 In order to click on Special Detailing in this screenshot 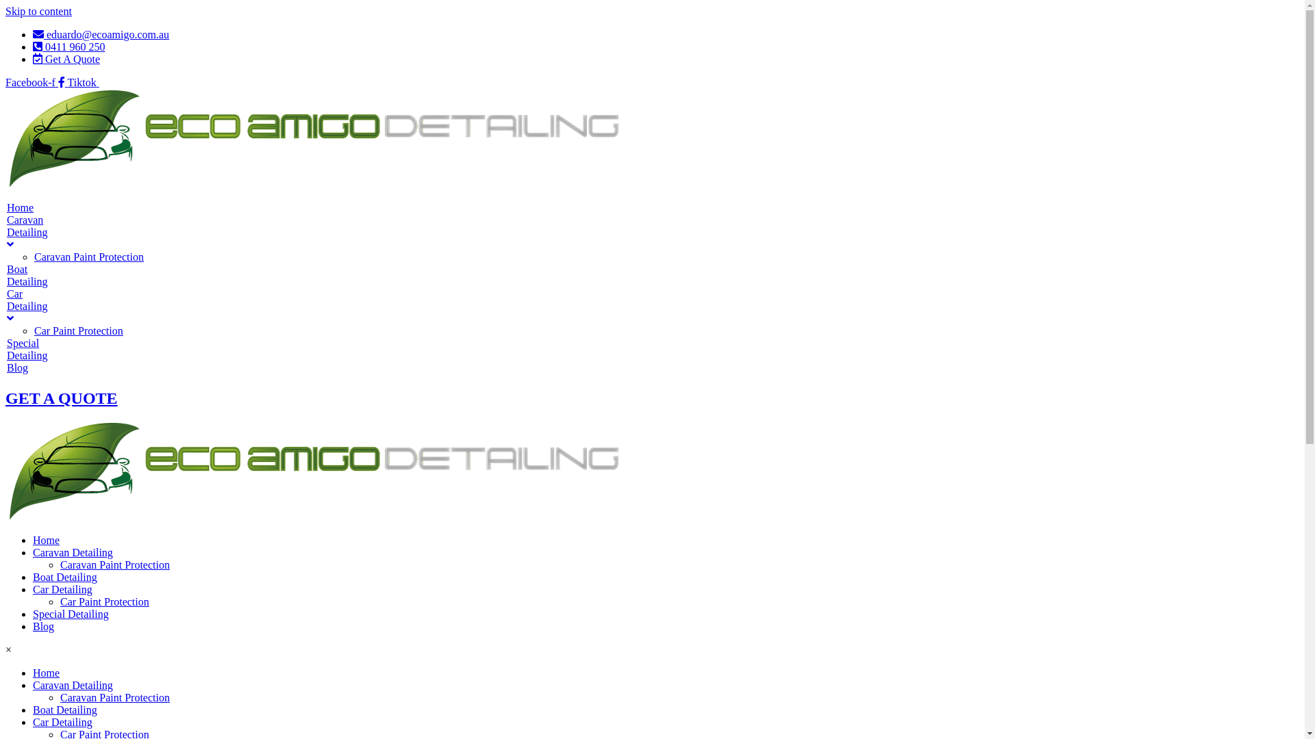, I will do `click(71, 614)`.